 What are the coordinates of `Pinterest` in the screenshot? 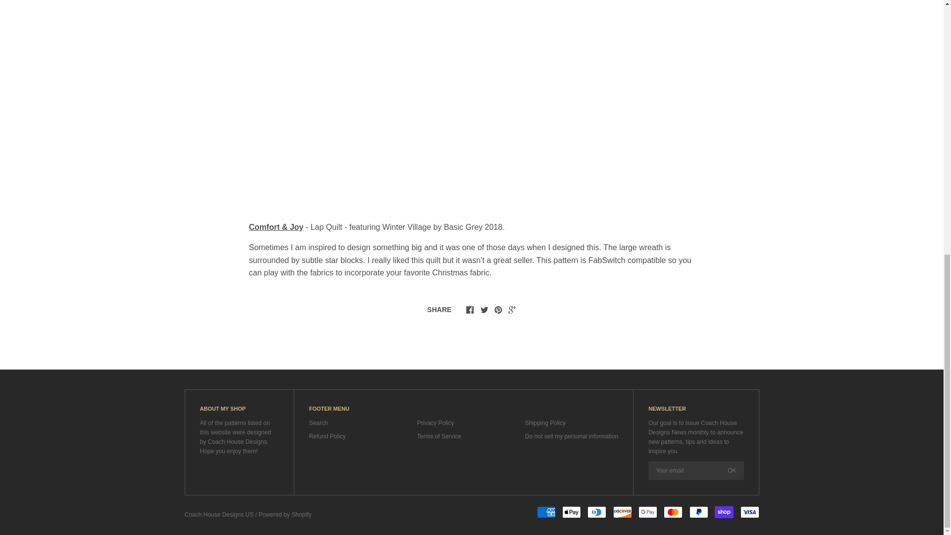 It's located at (498, 309).